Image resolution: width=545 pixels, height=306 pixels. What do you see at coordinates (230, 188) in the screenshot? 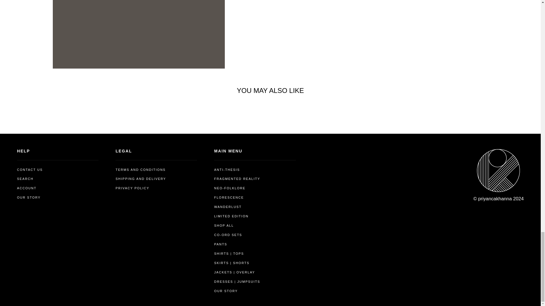
I see `NEO-FOLKLORE` at bounding box center [230, 188].